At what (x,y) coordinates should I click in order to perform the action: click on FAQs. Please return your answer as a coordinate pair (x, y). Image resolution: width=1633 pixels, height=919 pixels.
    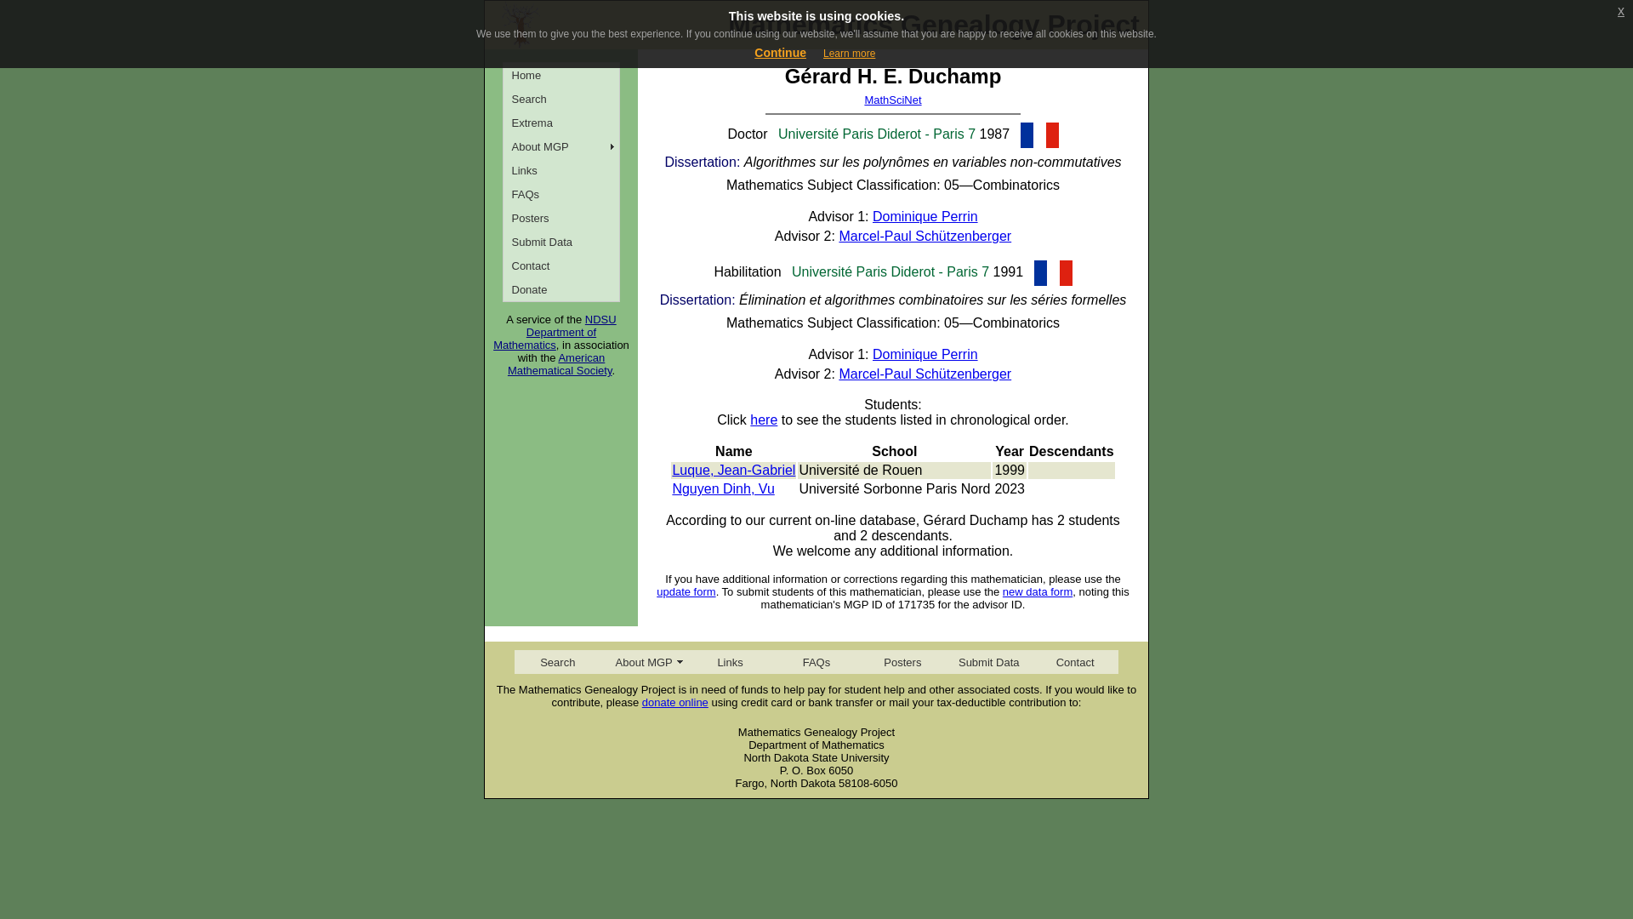
    Looking at the image, I should click on (815, 661).